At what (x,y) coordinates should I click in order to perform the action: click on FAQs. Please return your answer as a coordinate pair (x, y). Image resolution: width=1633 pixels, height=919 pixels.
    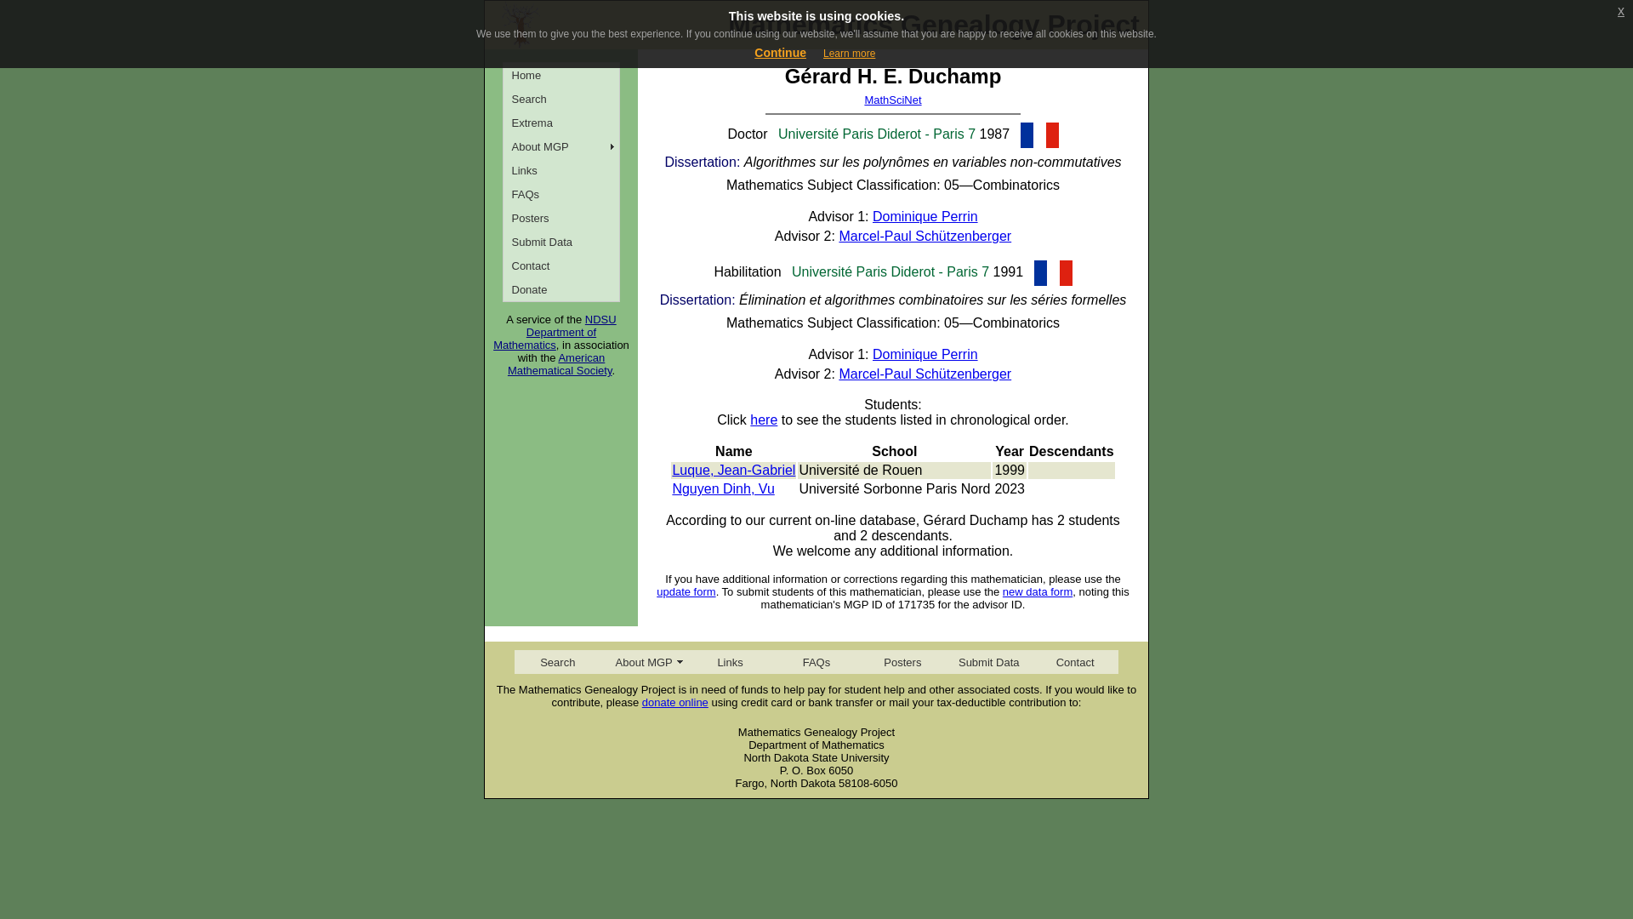
    Looking at the image, I should click on (815, 661).